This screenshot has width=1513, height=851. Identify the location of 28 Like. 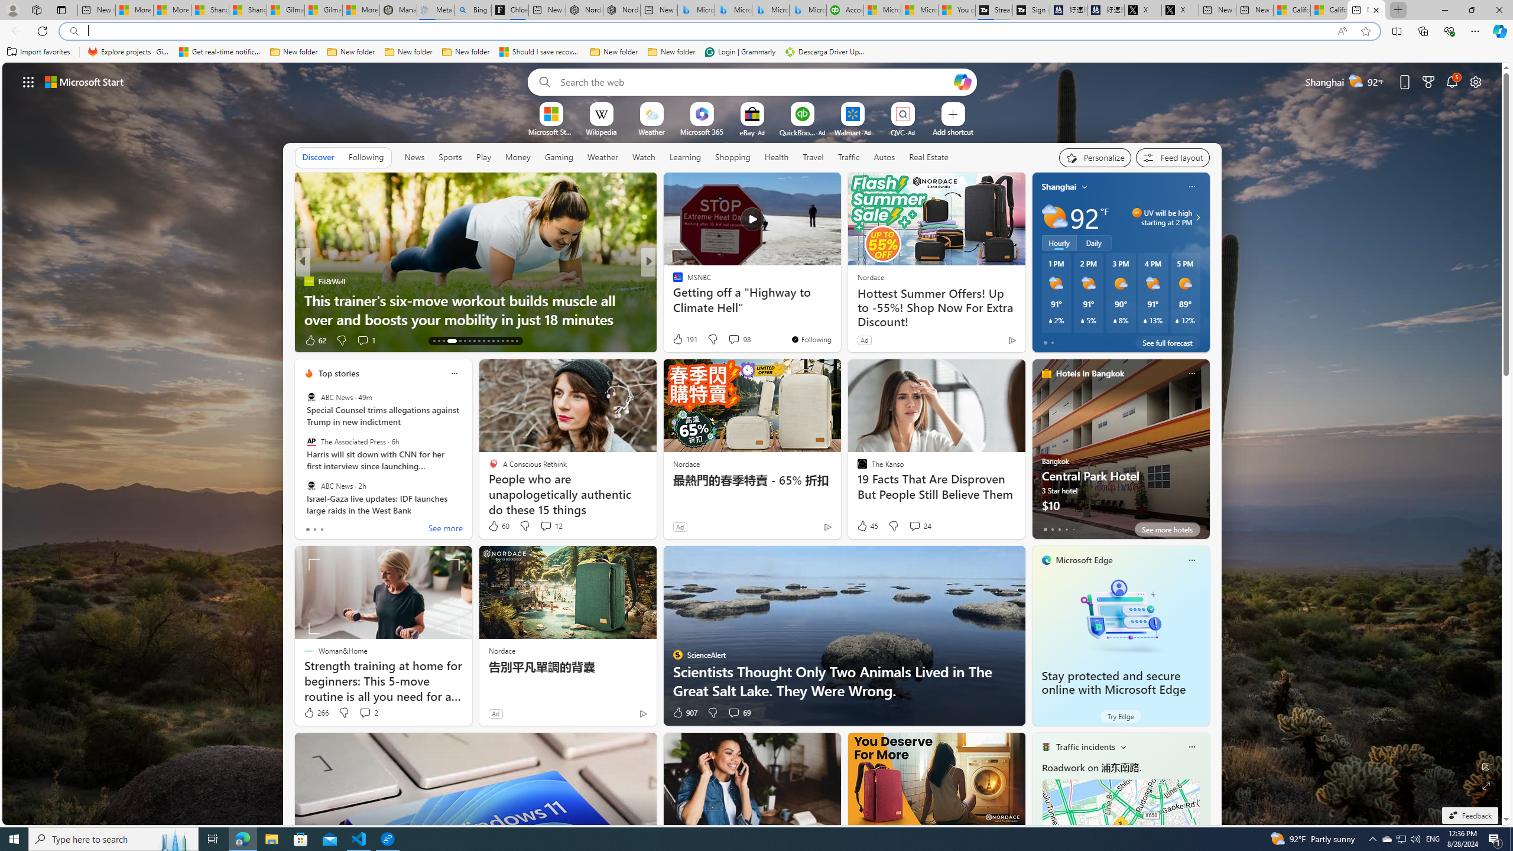
(678, 340).